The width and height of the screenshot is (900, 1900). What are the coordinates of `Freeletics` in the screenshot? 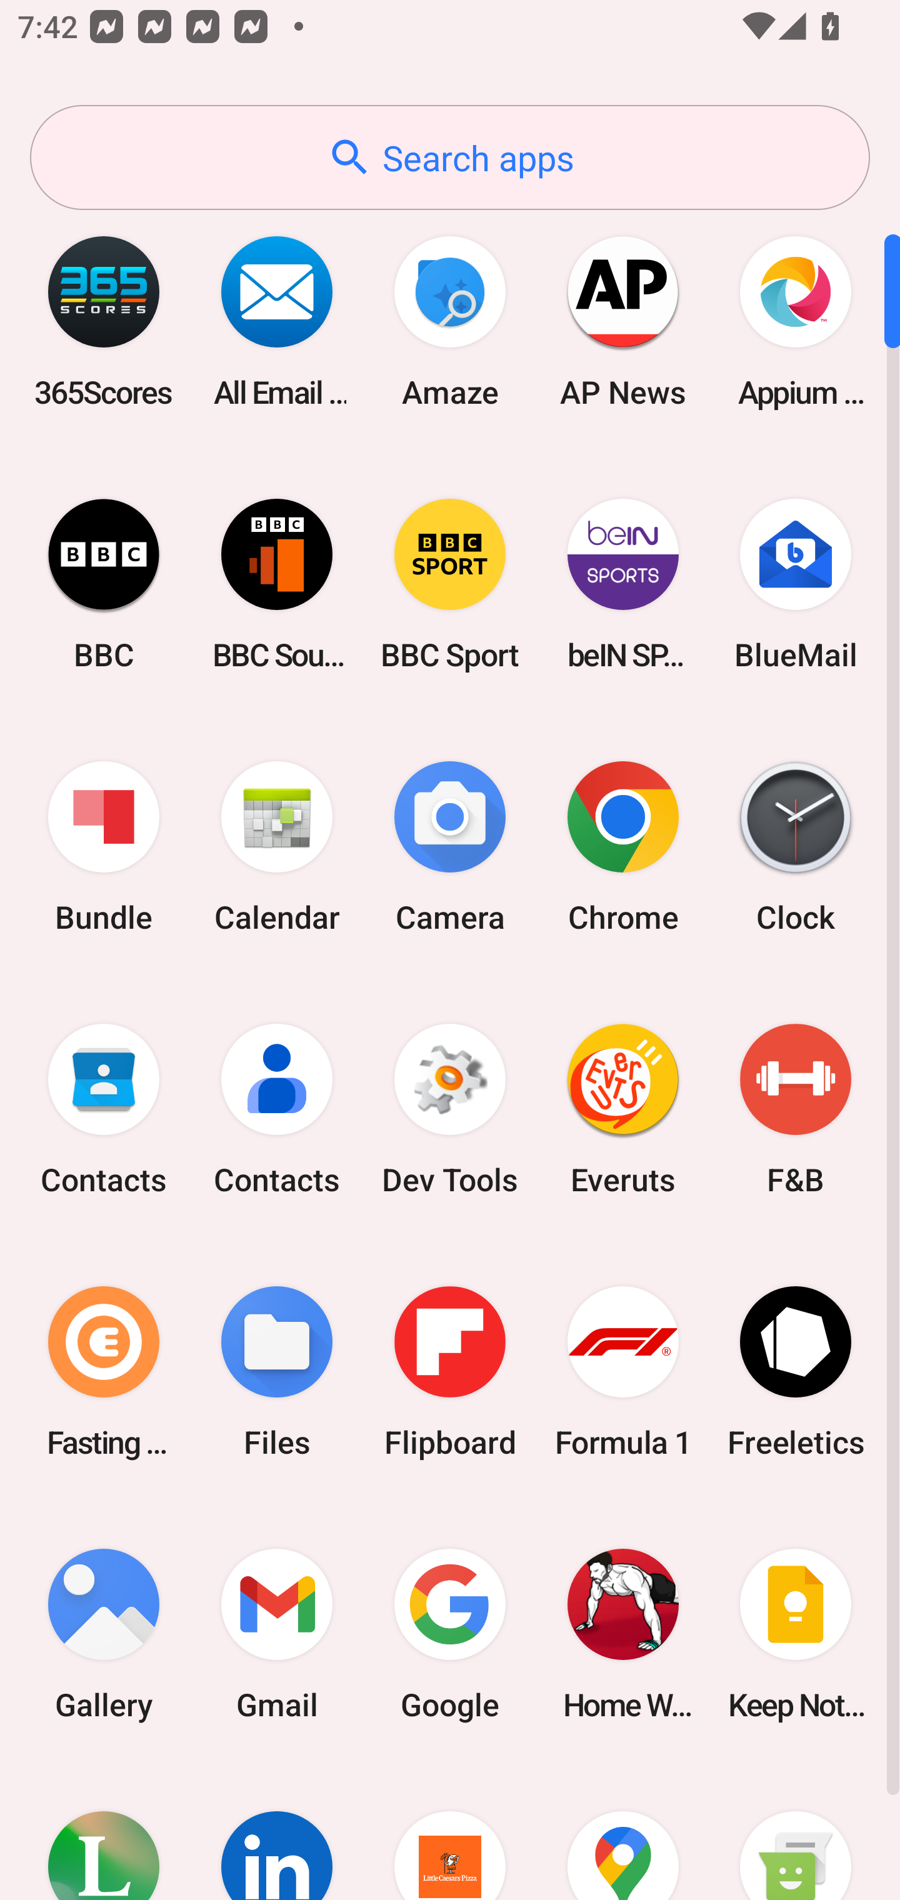 It's located at (796, 1371).